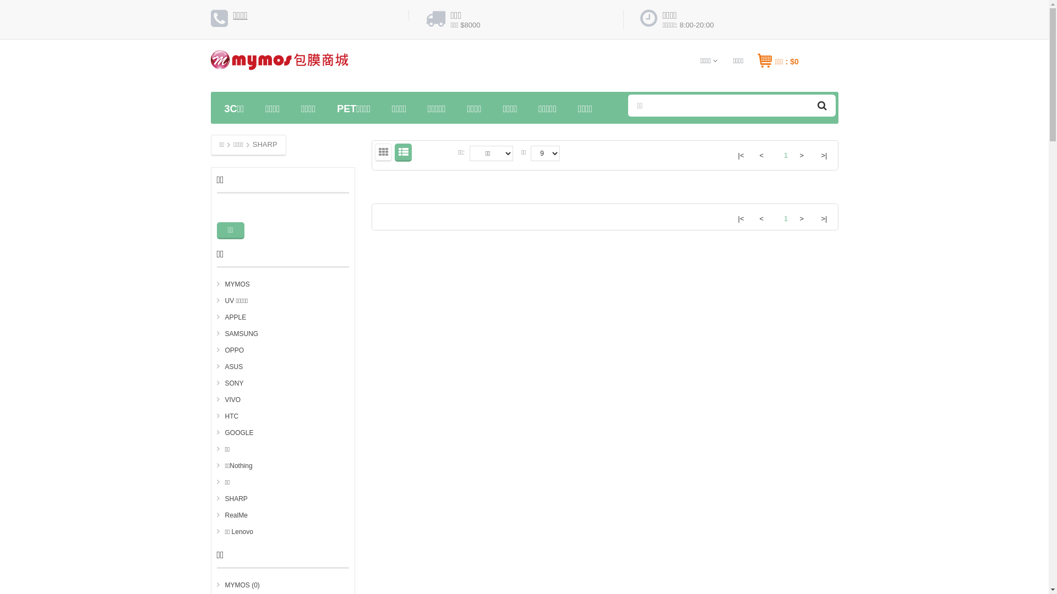 The height and width of the screenshot is (594, 1057). I want to click on MYMOS, so click(233, 284).